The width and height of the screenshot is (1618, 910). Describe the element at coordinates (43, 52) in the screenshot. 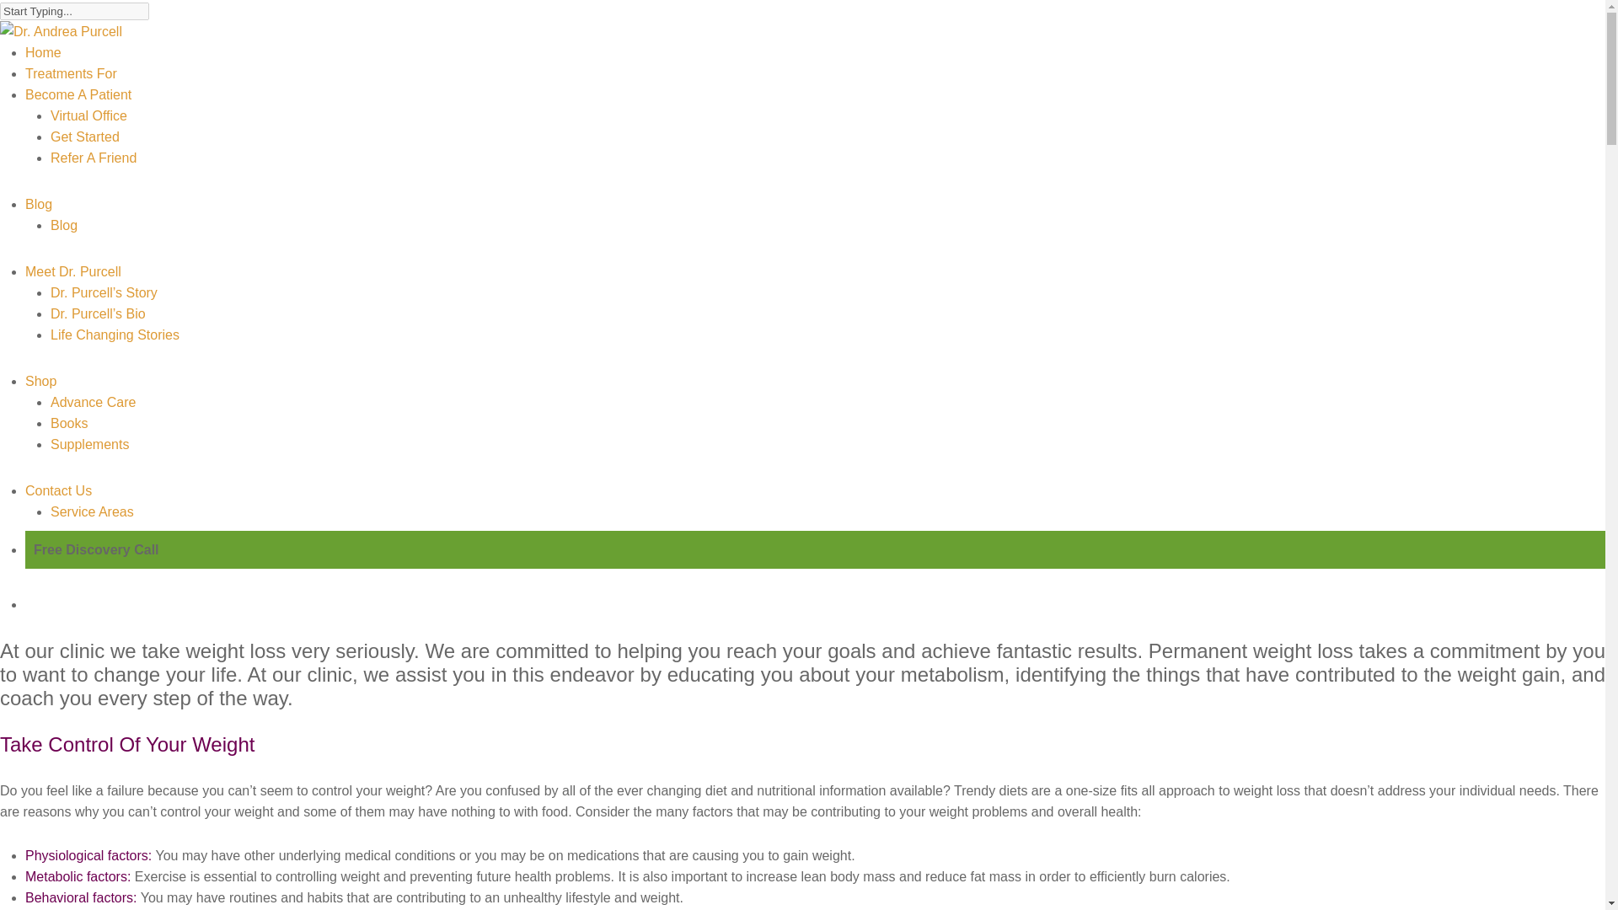

I see `Home` at that location.